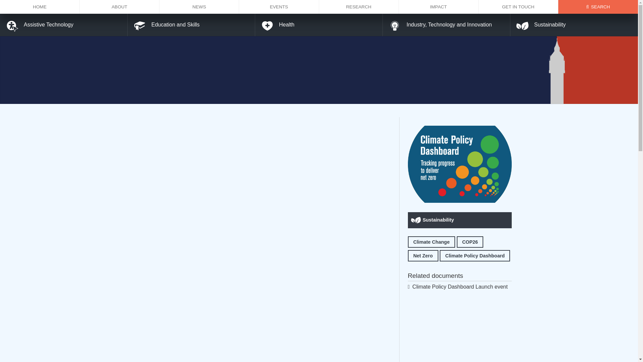 The image size is (643, 362). What do you see at coordinates (438, 7) in the screenshot?
I see `IMPACT` at bounding box center [438, 7].